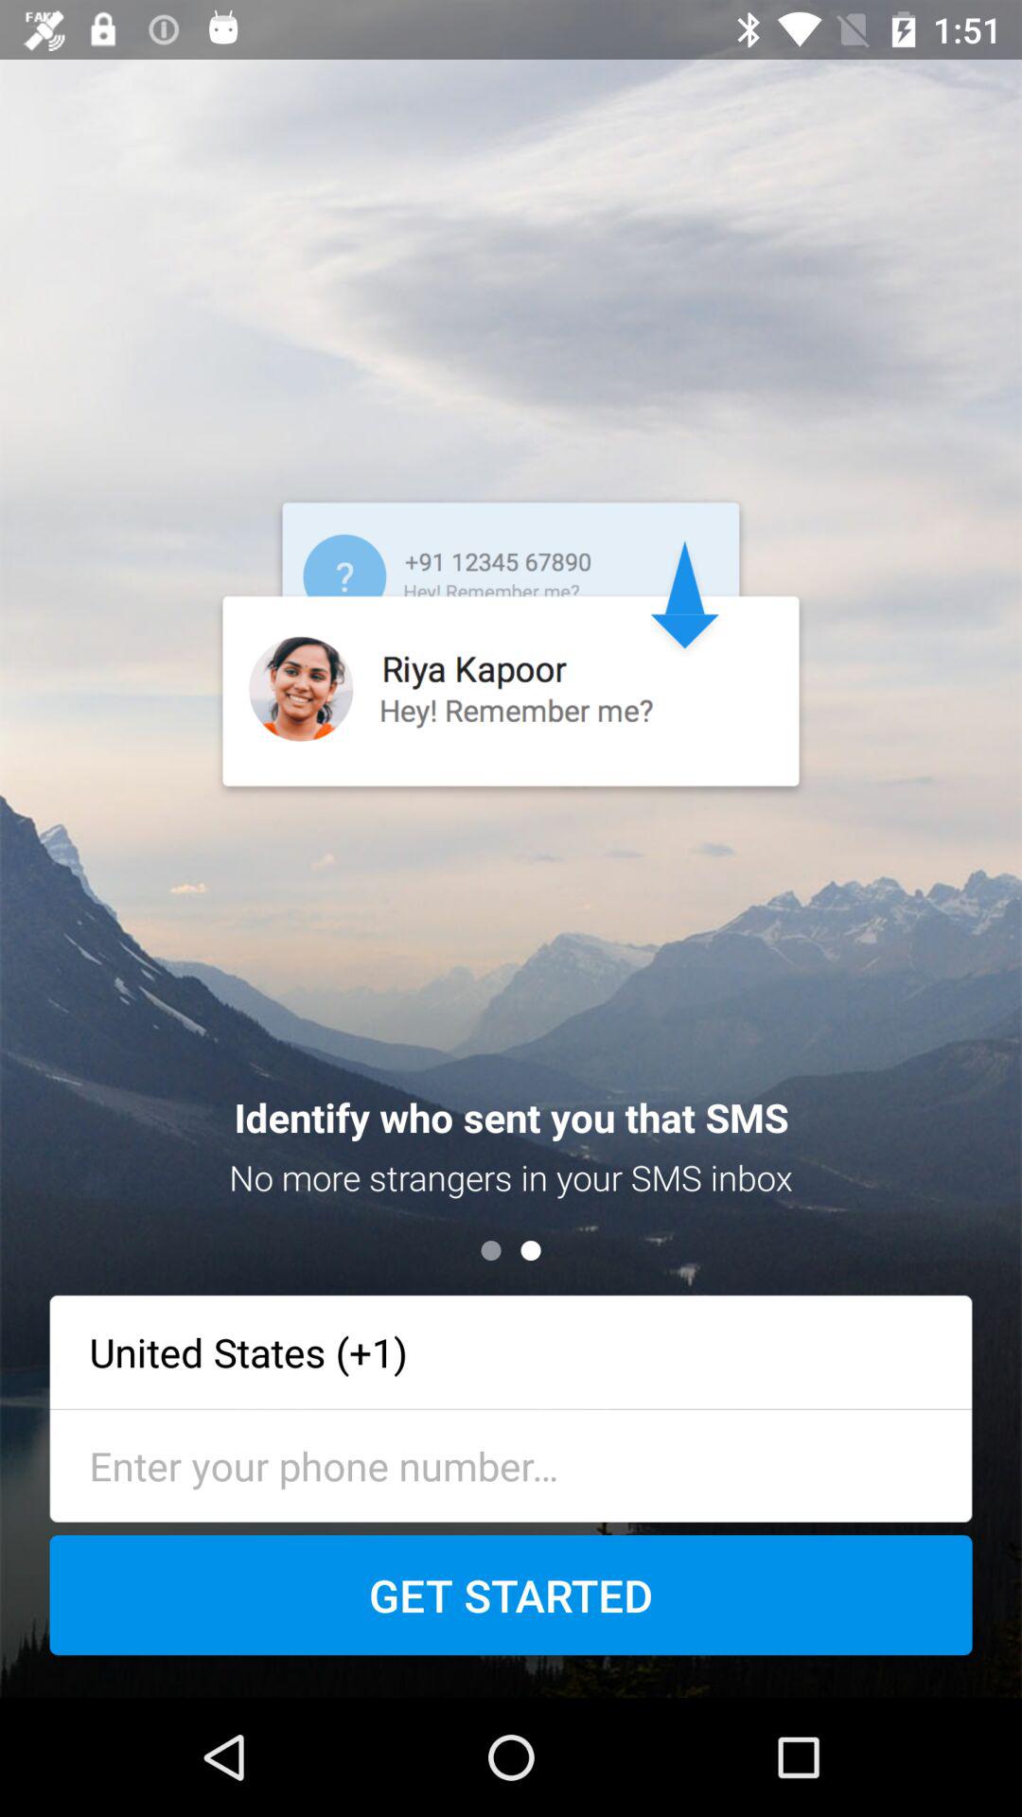 The width and height of the screenshot is (1022, 1817). Describe the element at coordinates (511, 1465) in the screenshot. I see `enter phone number` at that location.